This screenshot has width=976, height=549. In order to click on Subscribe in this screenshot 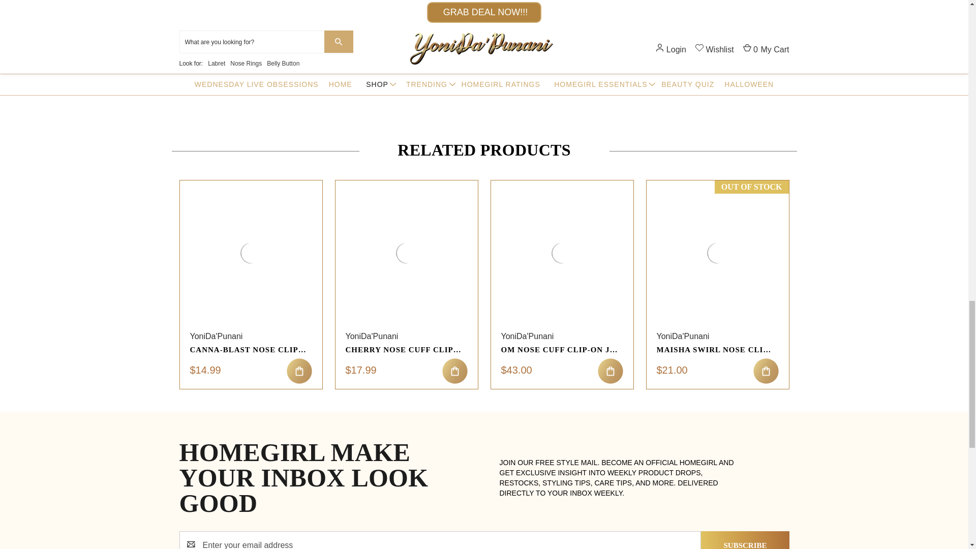, I will do `click(744, 540)`.